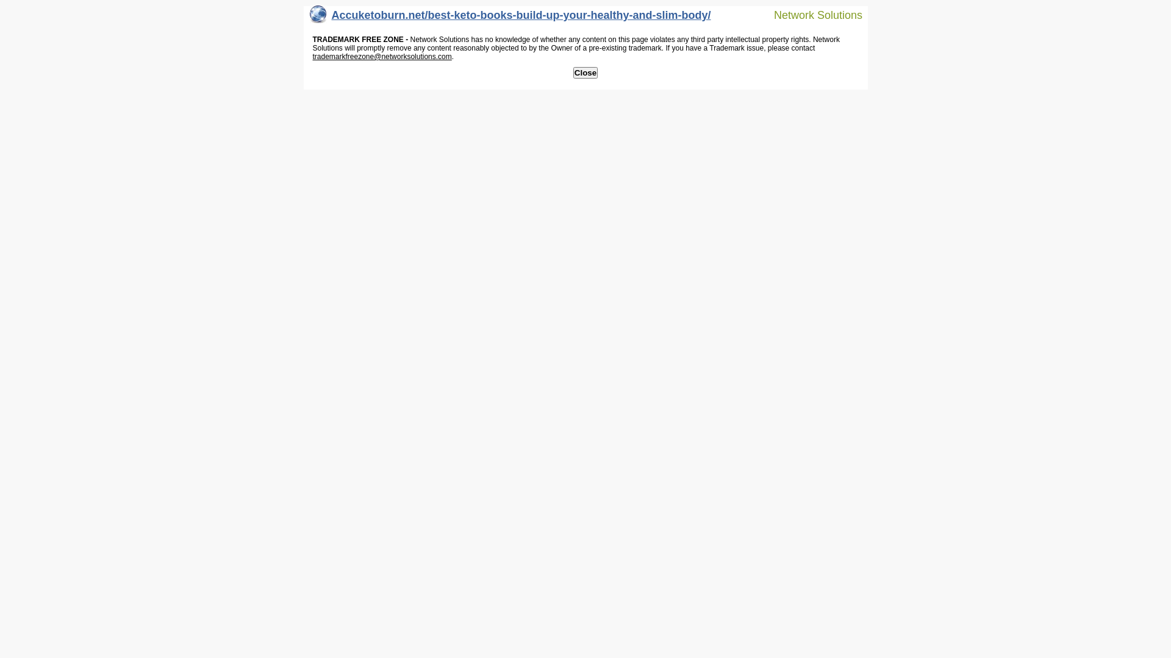  Describe the element at coordinates (382, 57) in the screenshot. I see `trademarkfreezone@networksolutions.com` at that location.